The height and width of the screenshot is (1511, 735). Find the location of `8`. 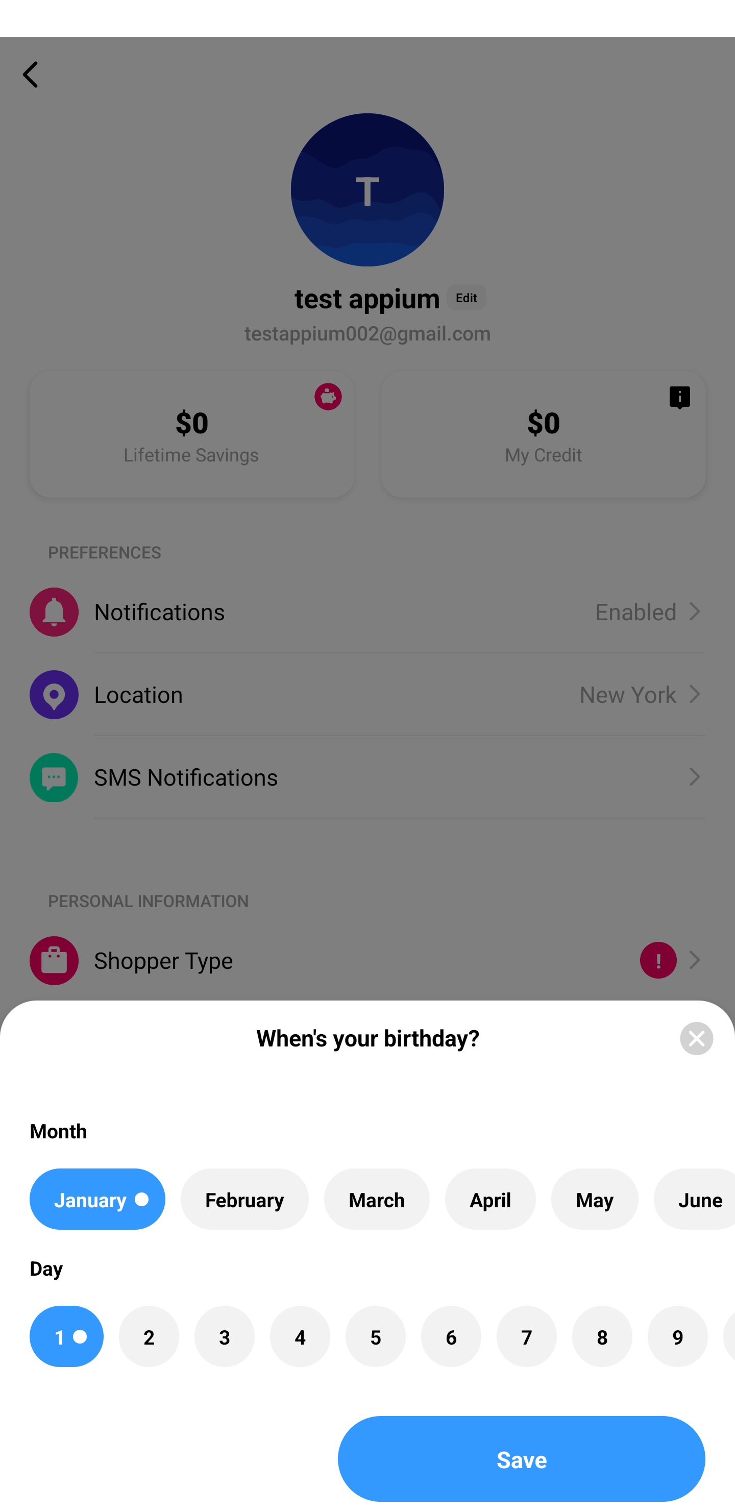

8 is located at coordinates (602, 1336).